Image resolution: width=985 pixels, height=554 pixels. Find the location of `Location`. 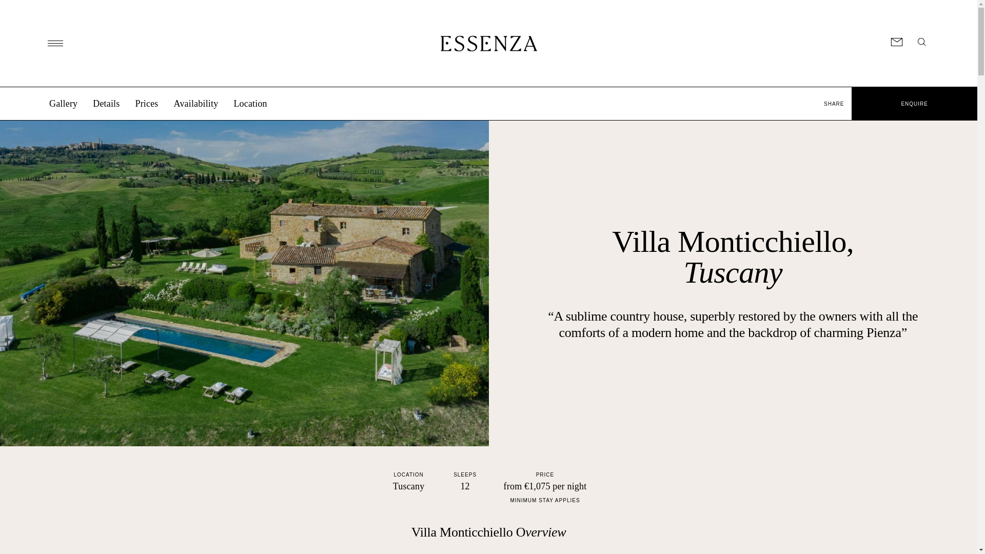

Location is located at coordinates (250, 104).